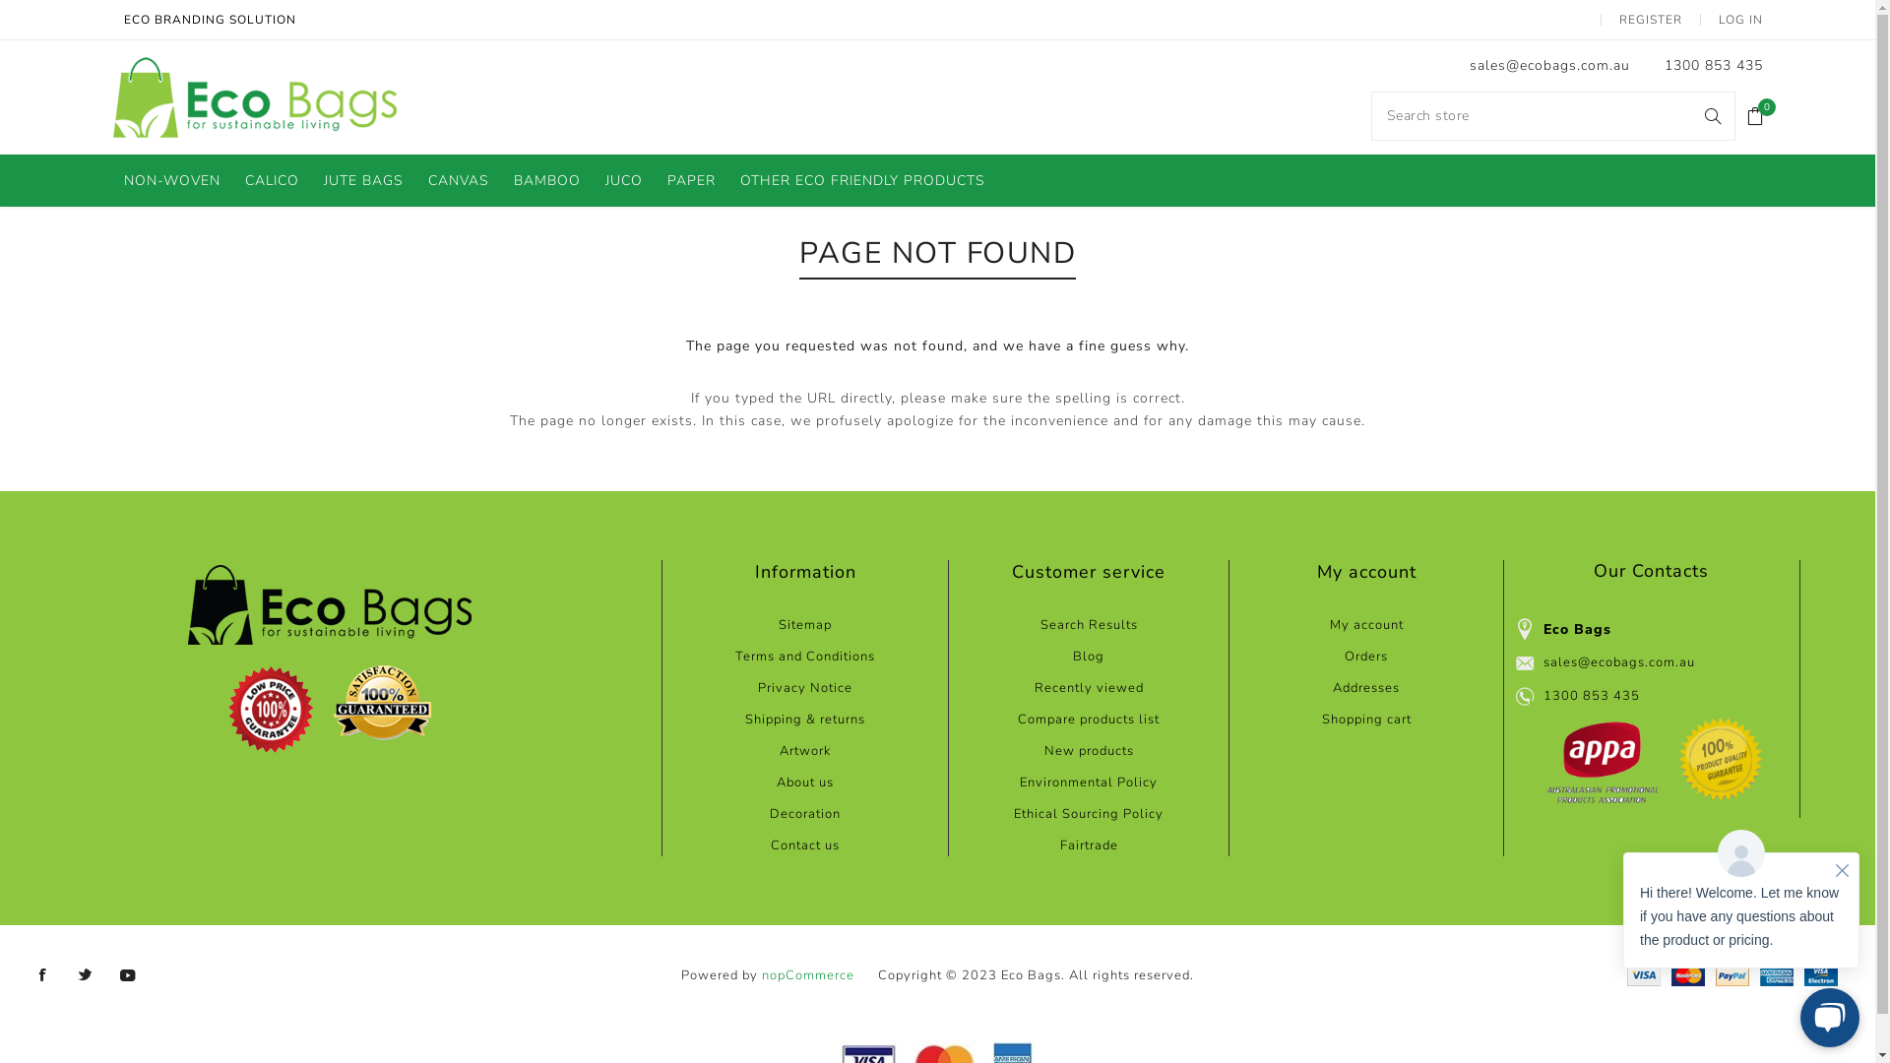 This screenshot has width=1890, height=1063. What do you see at coordinates (1366, 657) in the screenshot?
I see `Orders` at bounding box center [1366, 657].